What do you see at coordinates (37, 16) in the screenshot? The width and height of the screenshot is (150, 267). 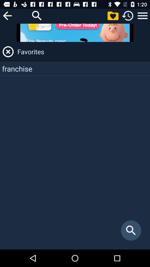 I see `search` at bounding box center [37, 16].